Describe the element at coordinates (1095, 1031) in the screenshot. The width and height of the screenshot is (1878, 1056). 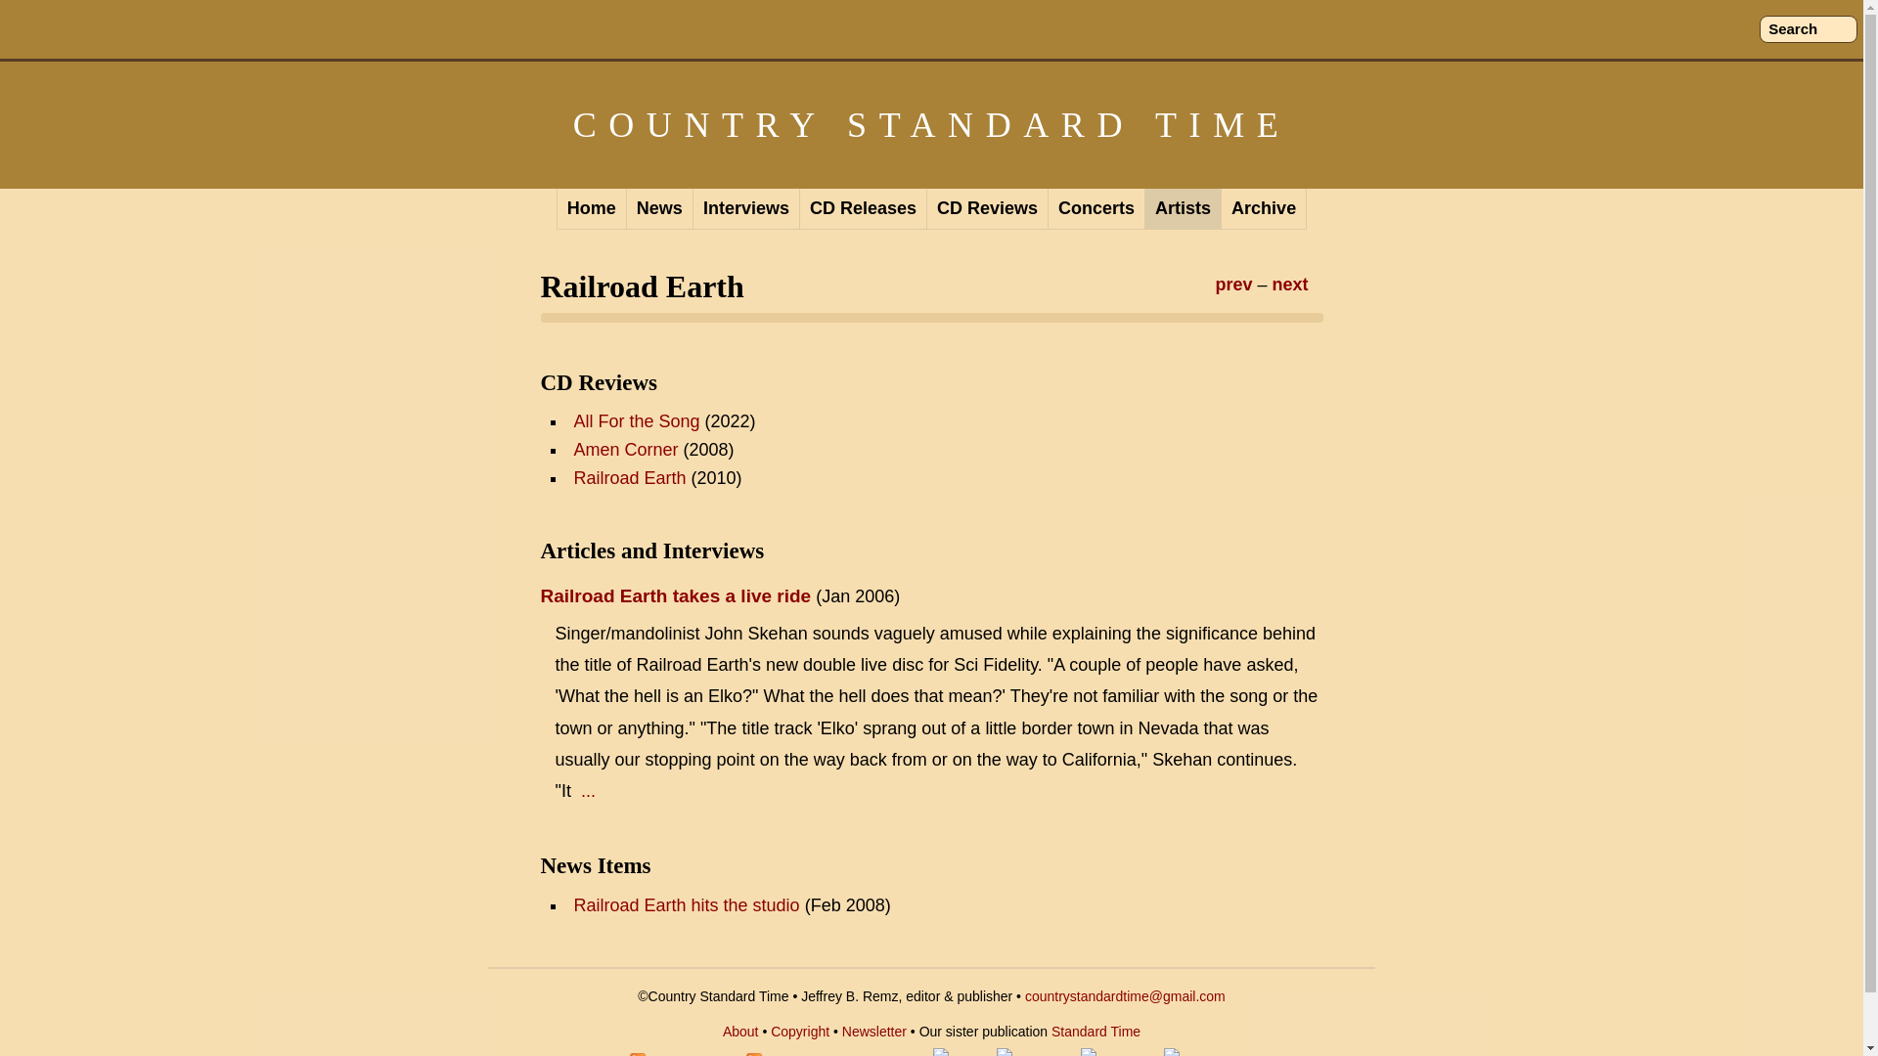
I see `Standard Time` at that location.